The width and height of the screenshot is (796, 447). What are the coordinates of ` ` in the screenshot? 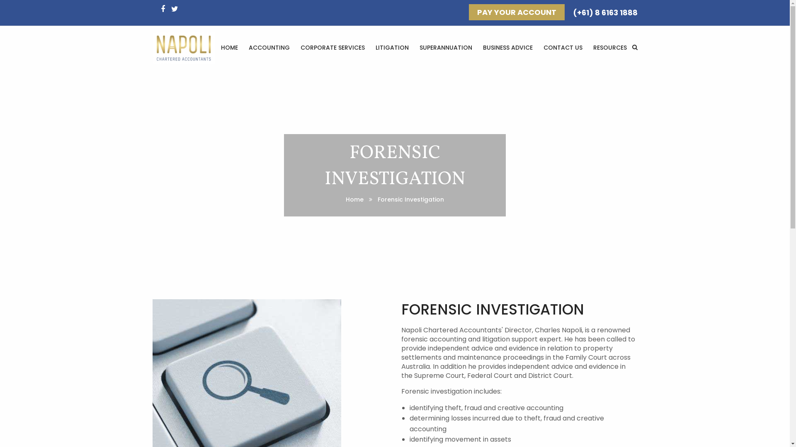 It's located at (164, 9).